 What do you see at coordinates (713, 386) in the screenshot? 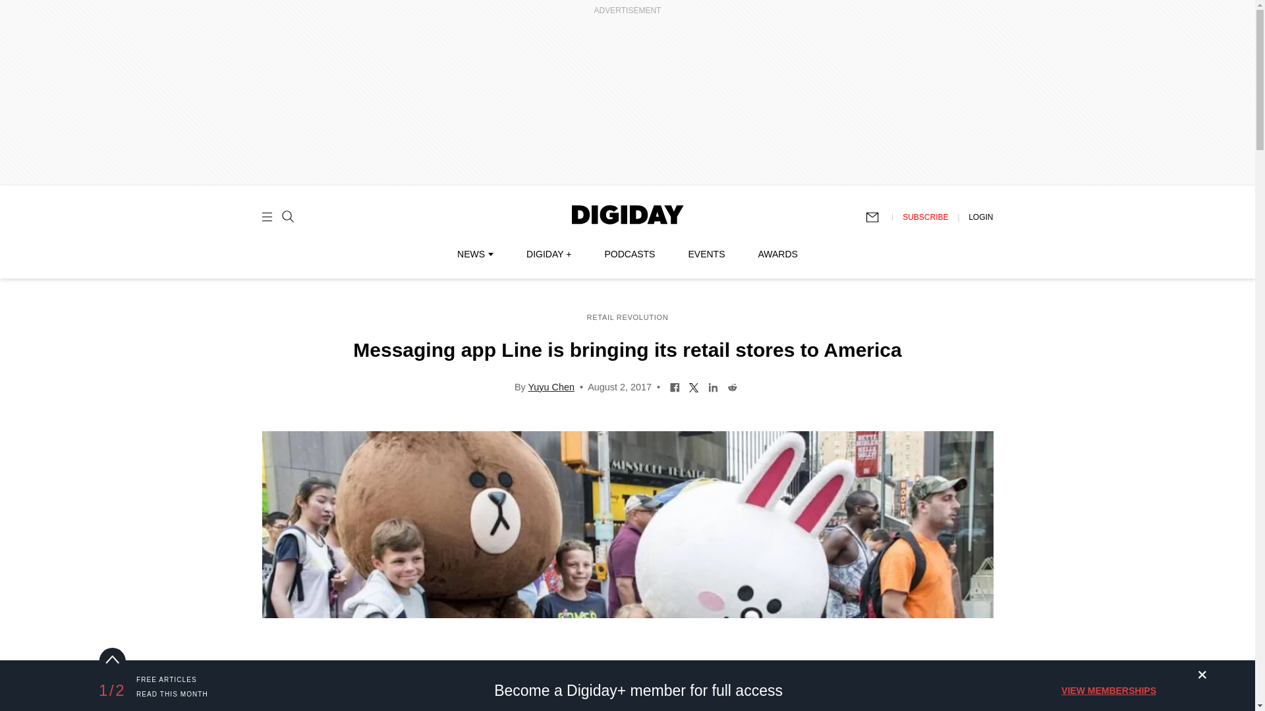
I see `Share on LinkedIn` at bounding box center [713, 386].